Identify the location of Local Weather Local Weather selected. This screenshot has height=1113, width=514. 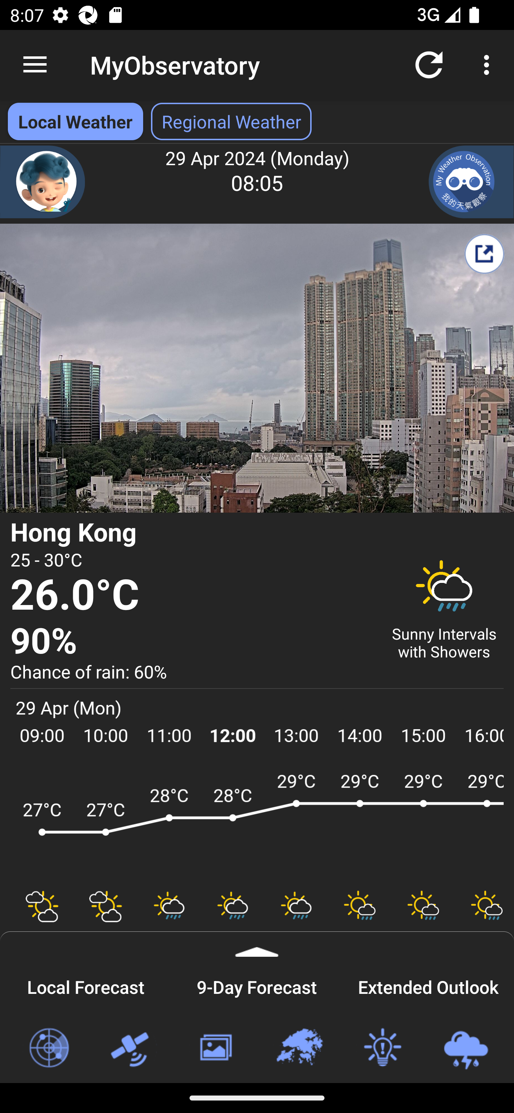
(75, 121).